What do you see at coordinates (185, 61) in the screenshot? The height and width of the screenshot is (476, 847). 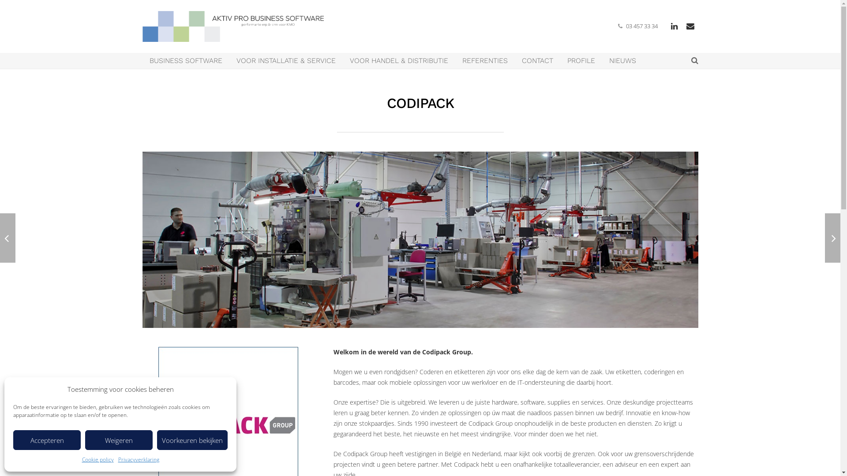 I see `BUSINESS SOFTWARE` at bounding box center [185, 61].